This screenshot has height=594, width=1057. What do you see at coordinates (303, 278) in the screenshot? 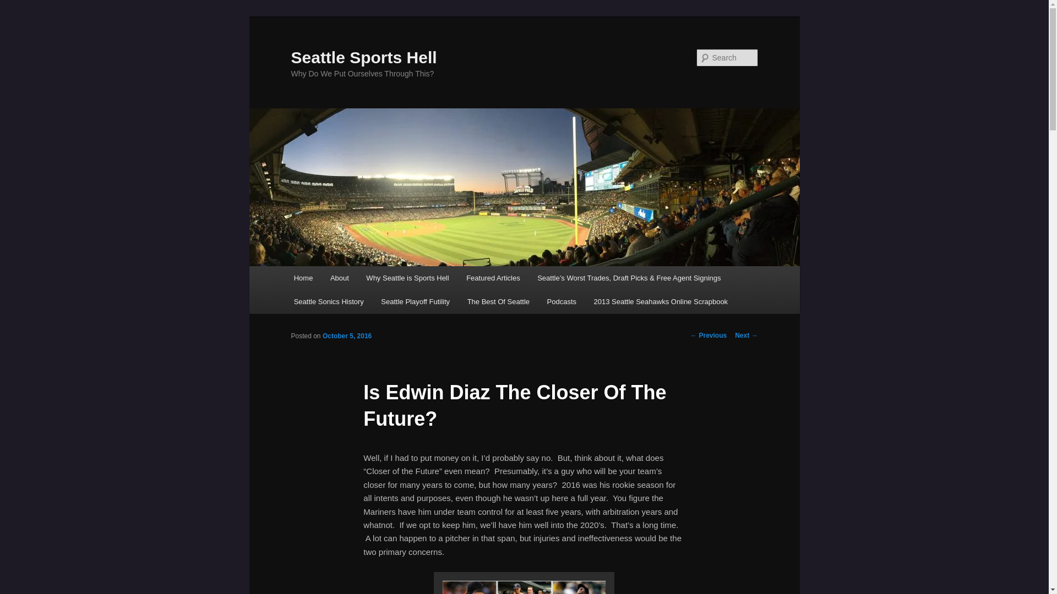
I see `Home` at bounding box center [303, 278].